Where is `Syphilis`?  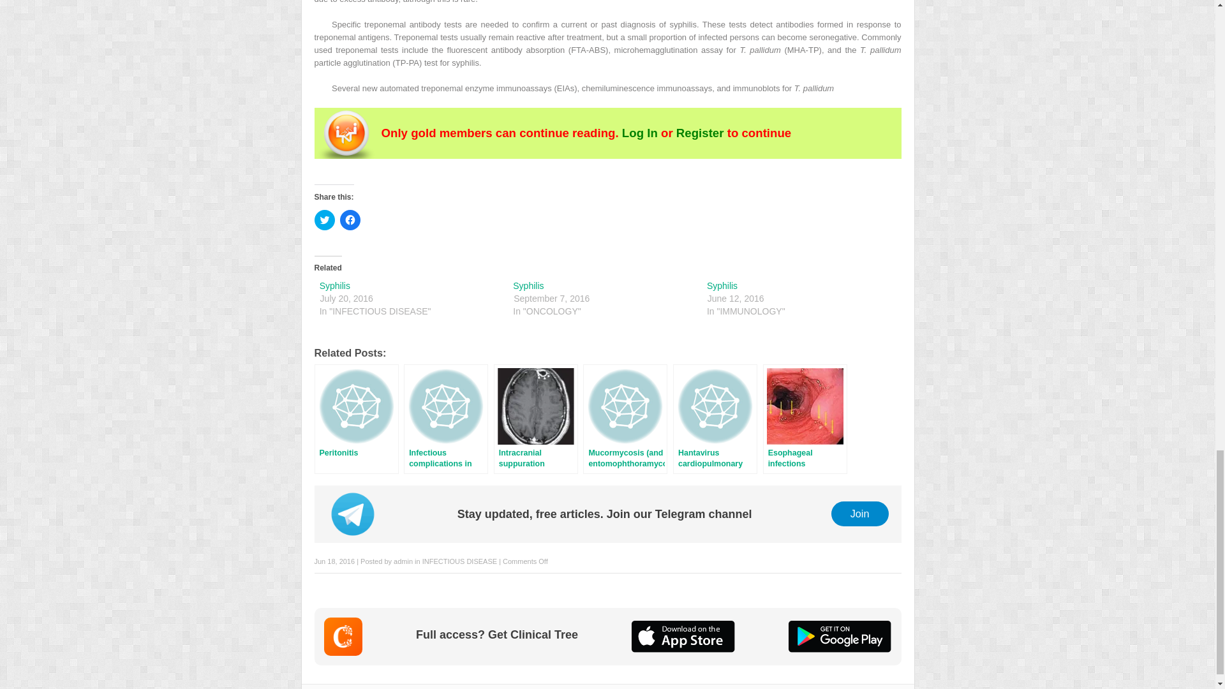
Syphilis is located at coordinates (722, 285).